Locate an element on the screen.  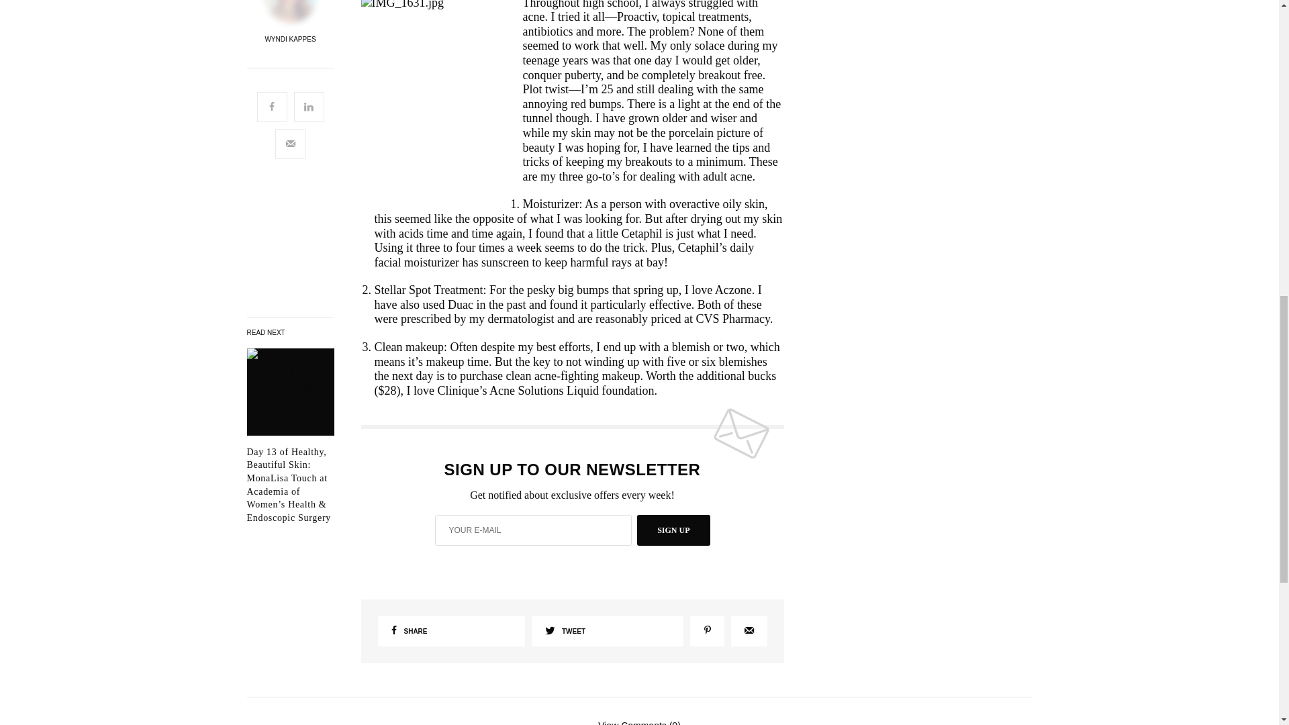
WYNDI KAPPES is located at coordinates (290, 39).